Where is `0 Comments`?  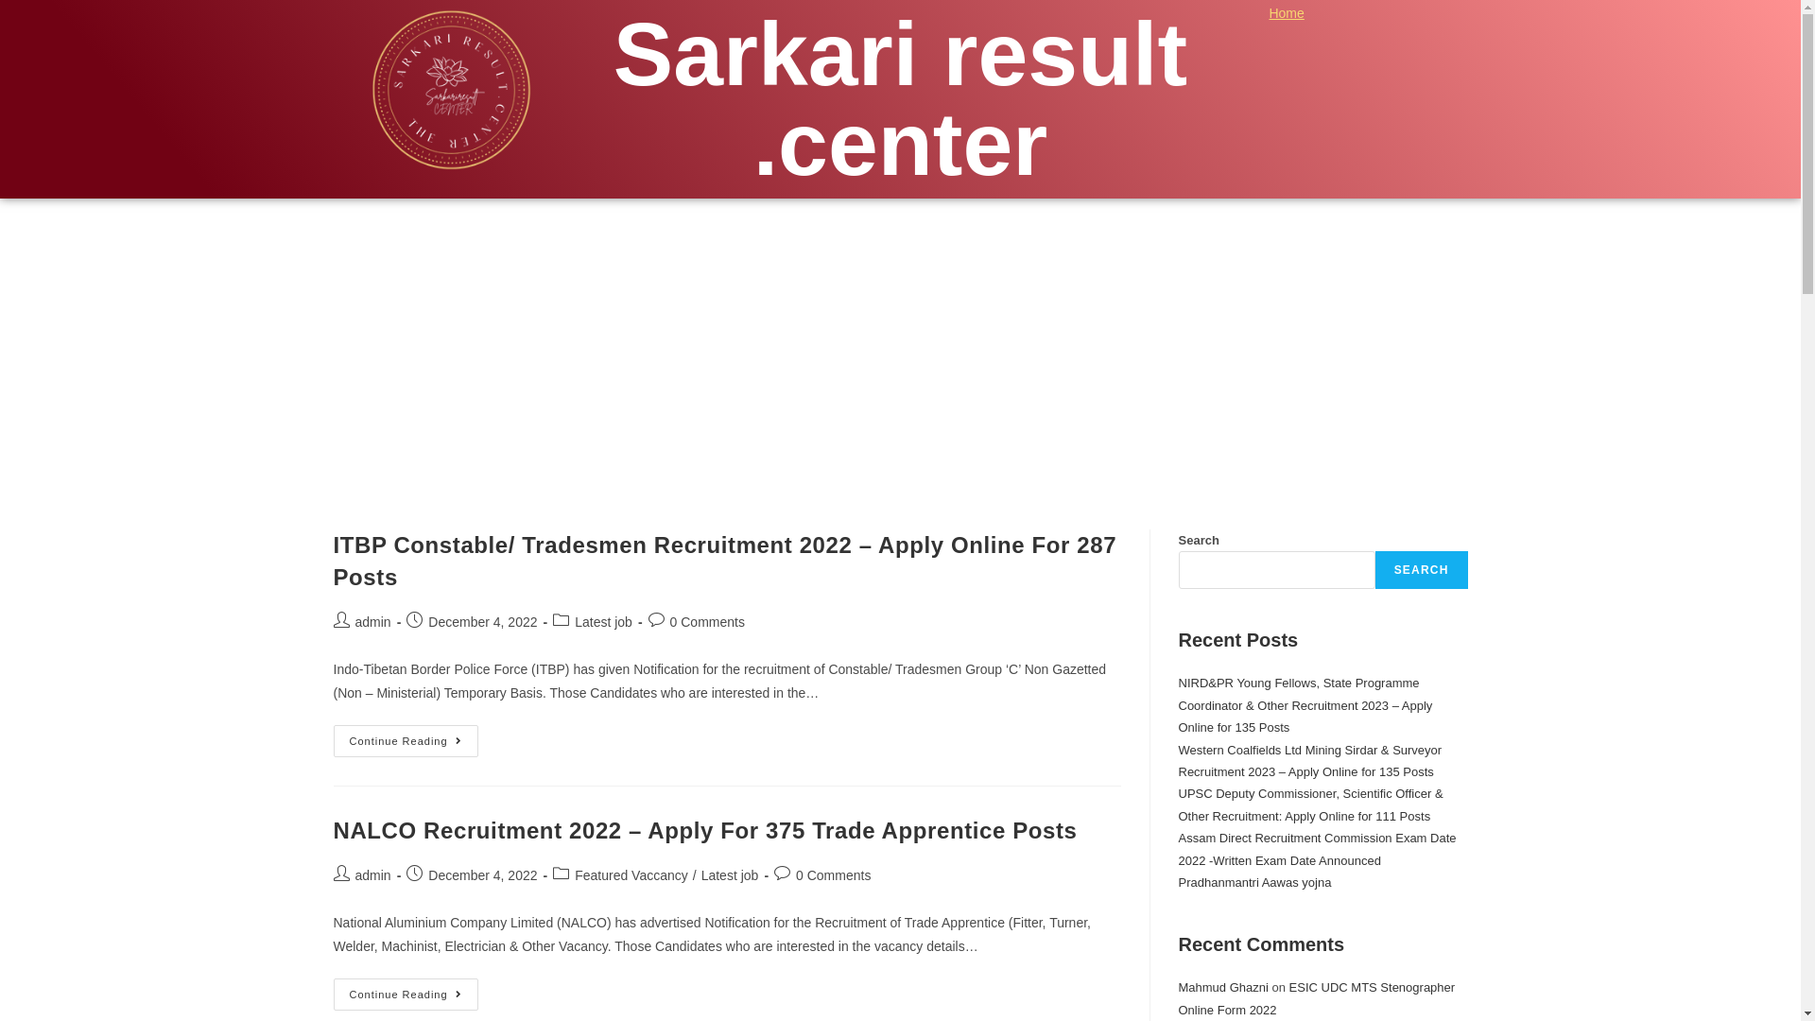 0 Comments is located at coordinates (707, 622).